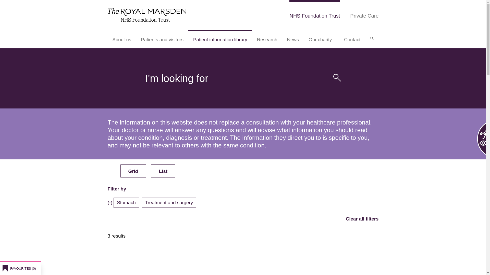  What do you see at coordinates (267, 39) in the screenshot?
I see `Research` at bounding box center [267, 39].